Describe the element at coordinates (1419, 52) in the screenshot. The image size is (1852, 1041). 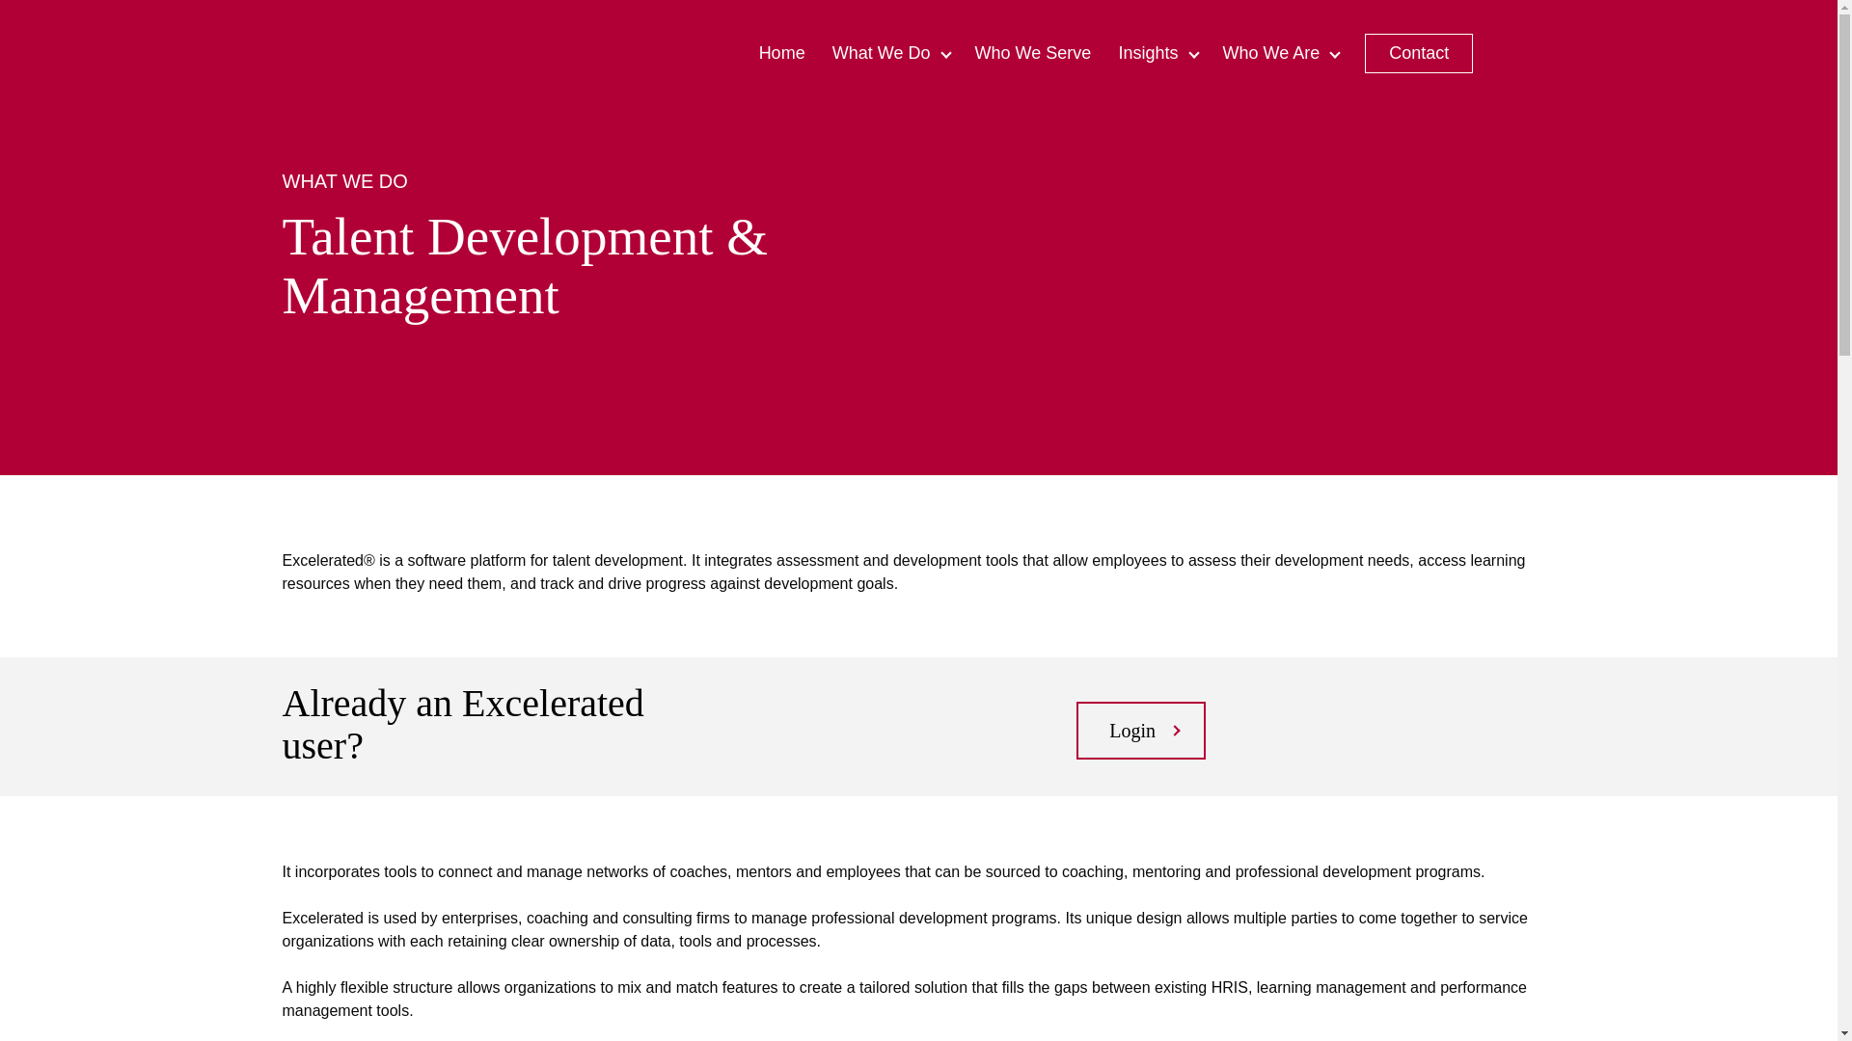
I see `Contact` at that location.